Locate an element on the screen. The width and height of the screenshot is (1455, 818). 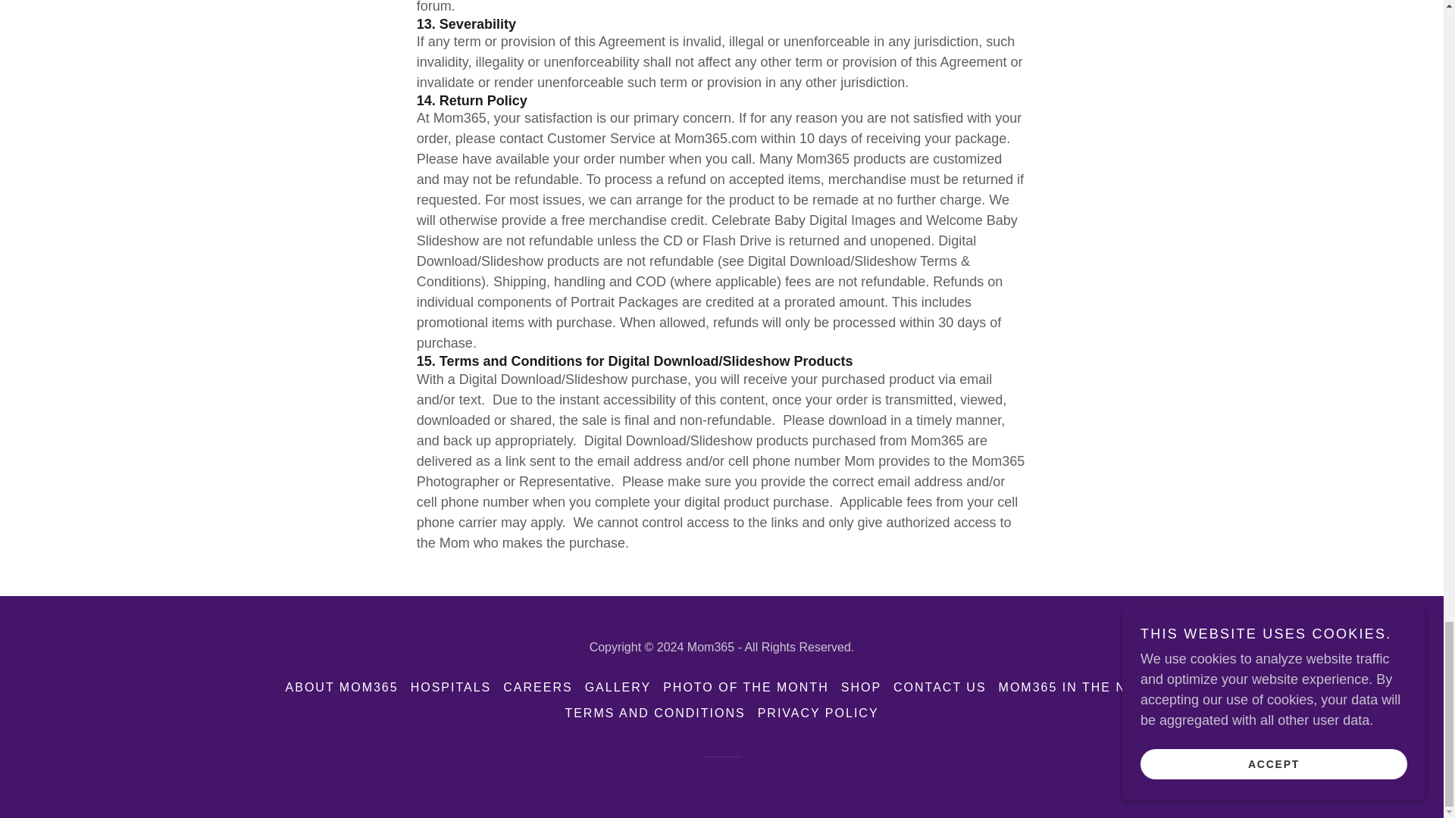
GALLERY is located at coordinates (618, 688).